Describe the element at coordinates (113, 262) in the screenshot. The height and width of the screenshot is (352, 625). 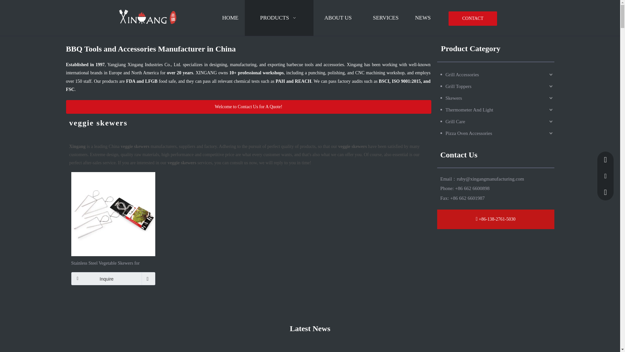
I see `Stainless Steel Vegetable Skewers for Grilling` at that location.